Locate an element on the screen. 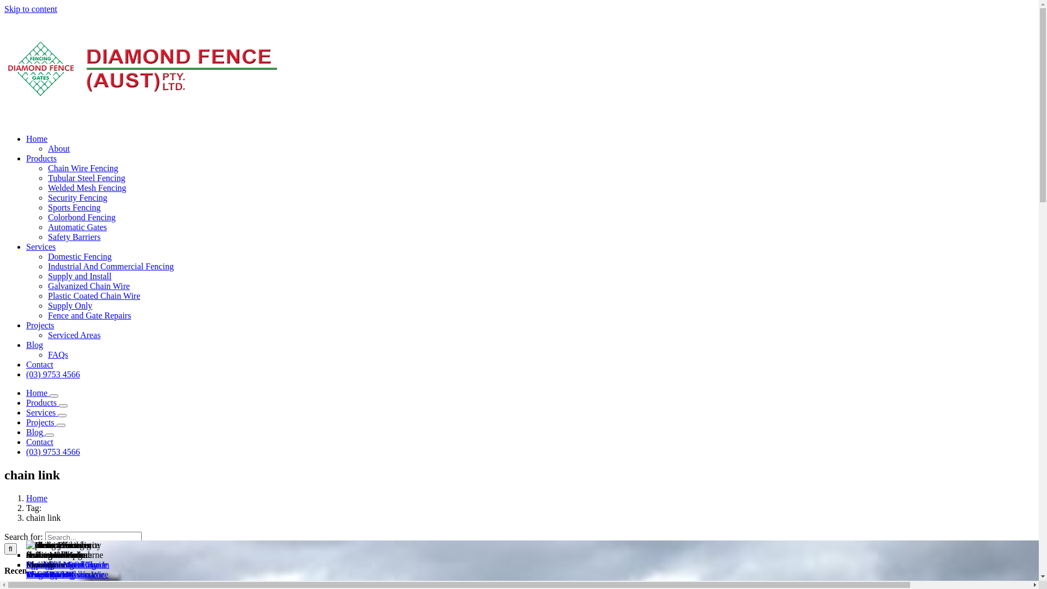 This screenshot has height=589, width=1047. Sports Fencing is located at coordinates (74, 207).